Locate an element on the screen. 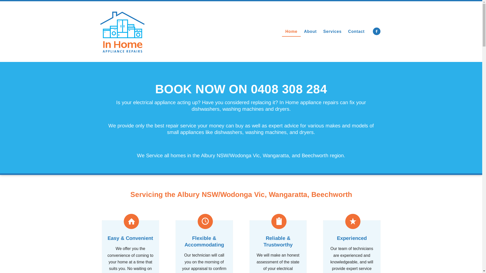 The height and width of the screenshot is (273, 486). Services is located at coordinates (332, 32).